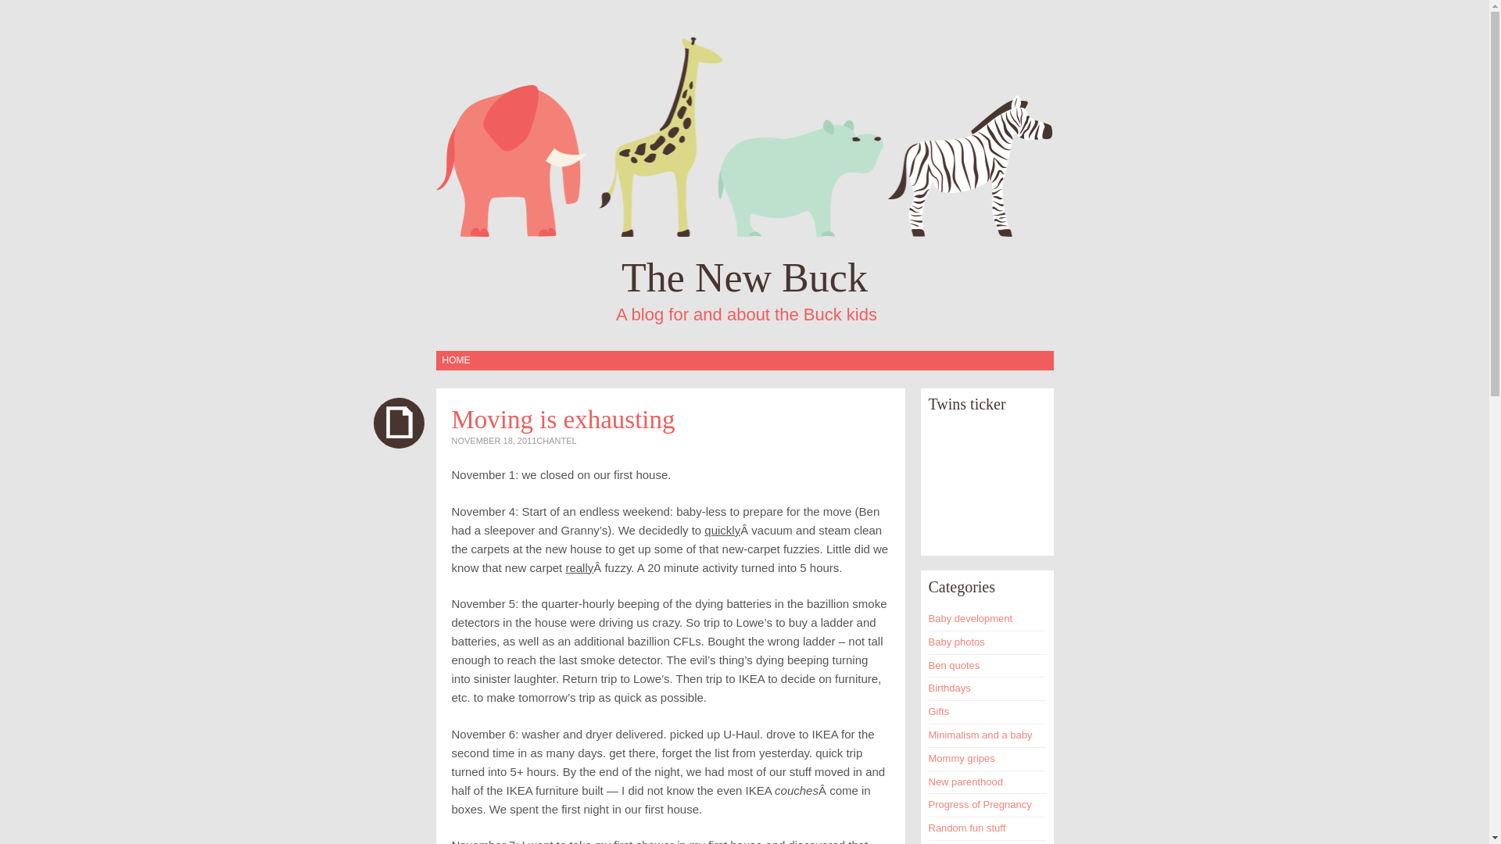  Describe the element at coordinates (971, 619) in the screenshot. I see `Baby development` at that location.